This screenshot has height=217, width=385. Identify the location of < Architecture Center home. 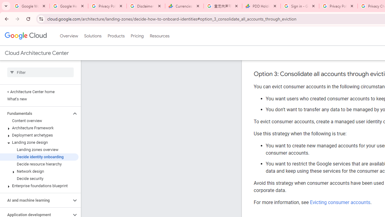
(39, 92).